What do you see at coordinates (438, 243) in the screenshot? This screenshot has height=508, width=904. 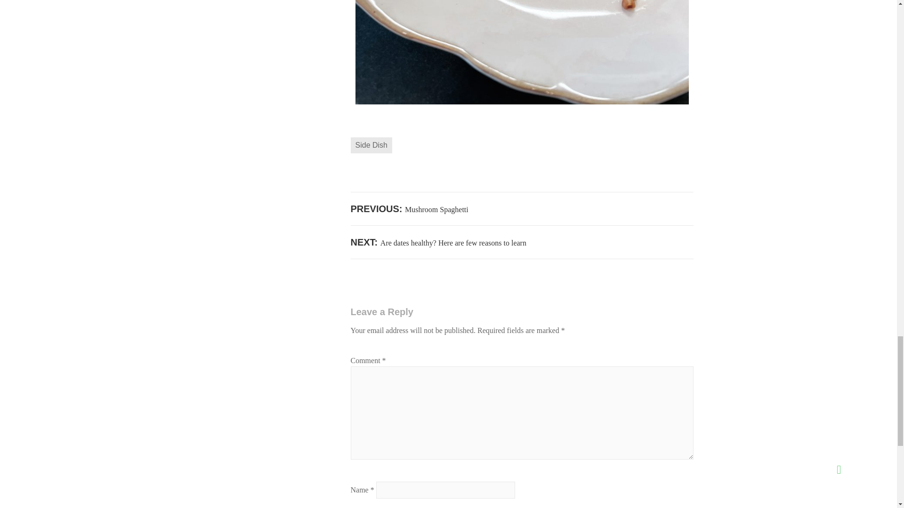 I see `Side Dish` at bounding box center [438, 243].